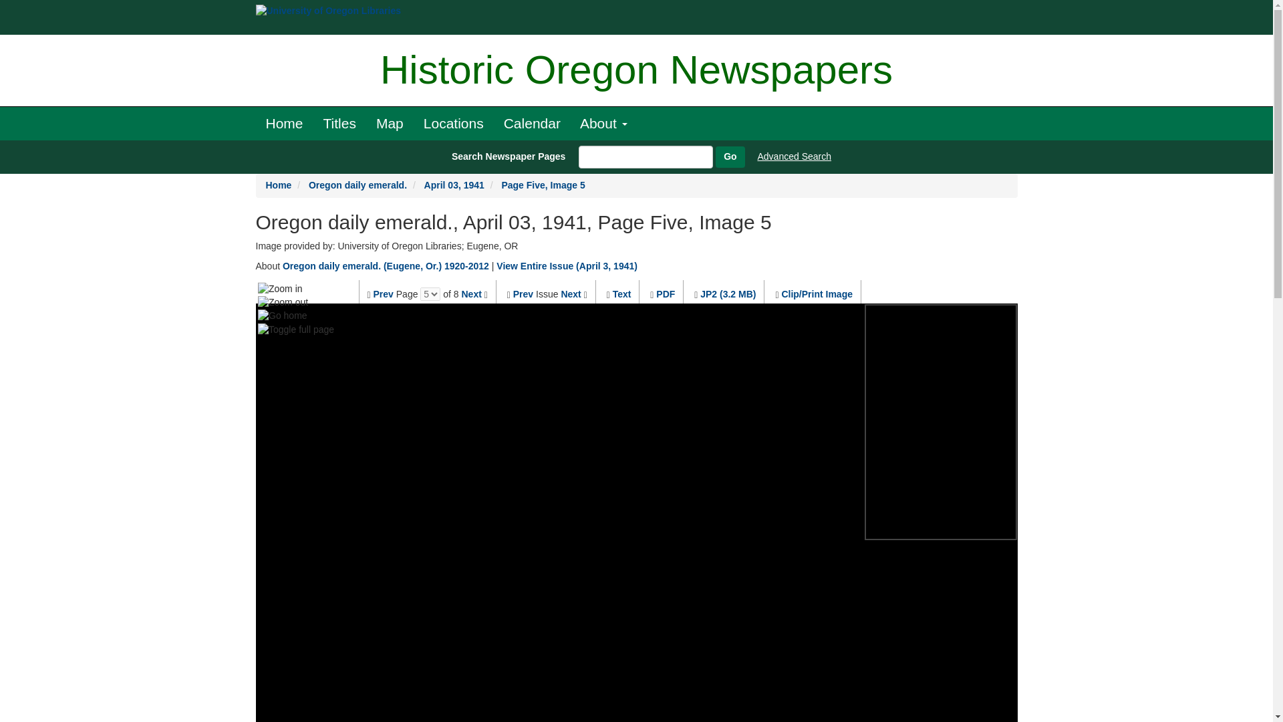 This screenshot has width=1283, height=722. Describe the element at coordinates (453, 123) in the screenshot. I see `Locations` at that location.